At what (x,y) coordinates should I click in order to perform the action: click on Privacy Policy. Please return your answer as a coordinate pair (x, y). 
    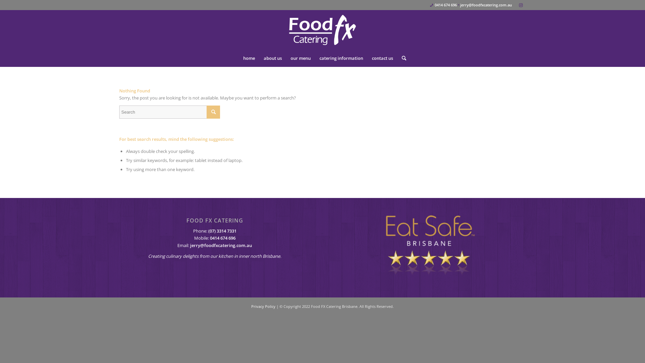
    Looking at the image, I should click on (263, 307).